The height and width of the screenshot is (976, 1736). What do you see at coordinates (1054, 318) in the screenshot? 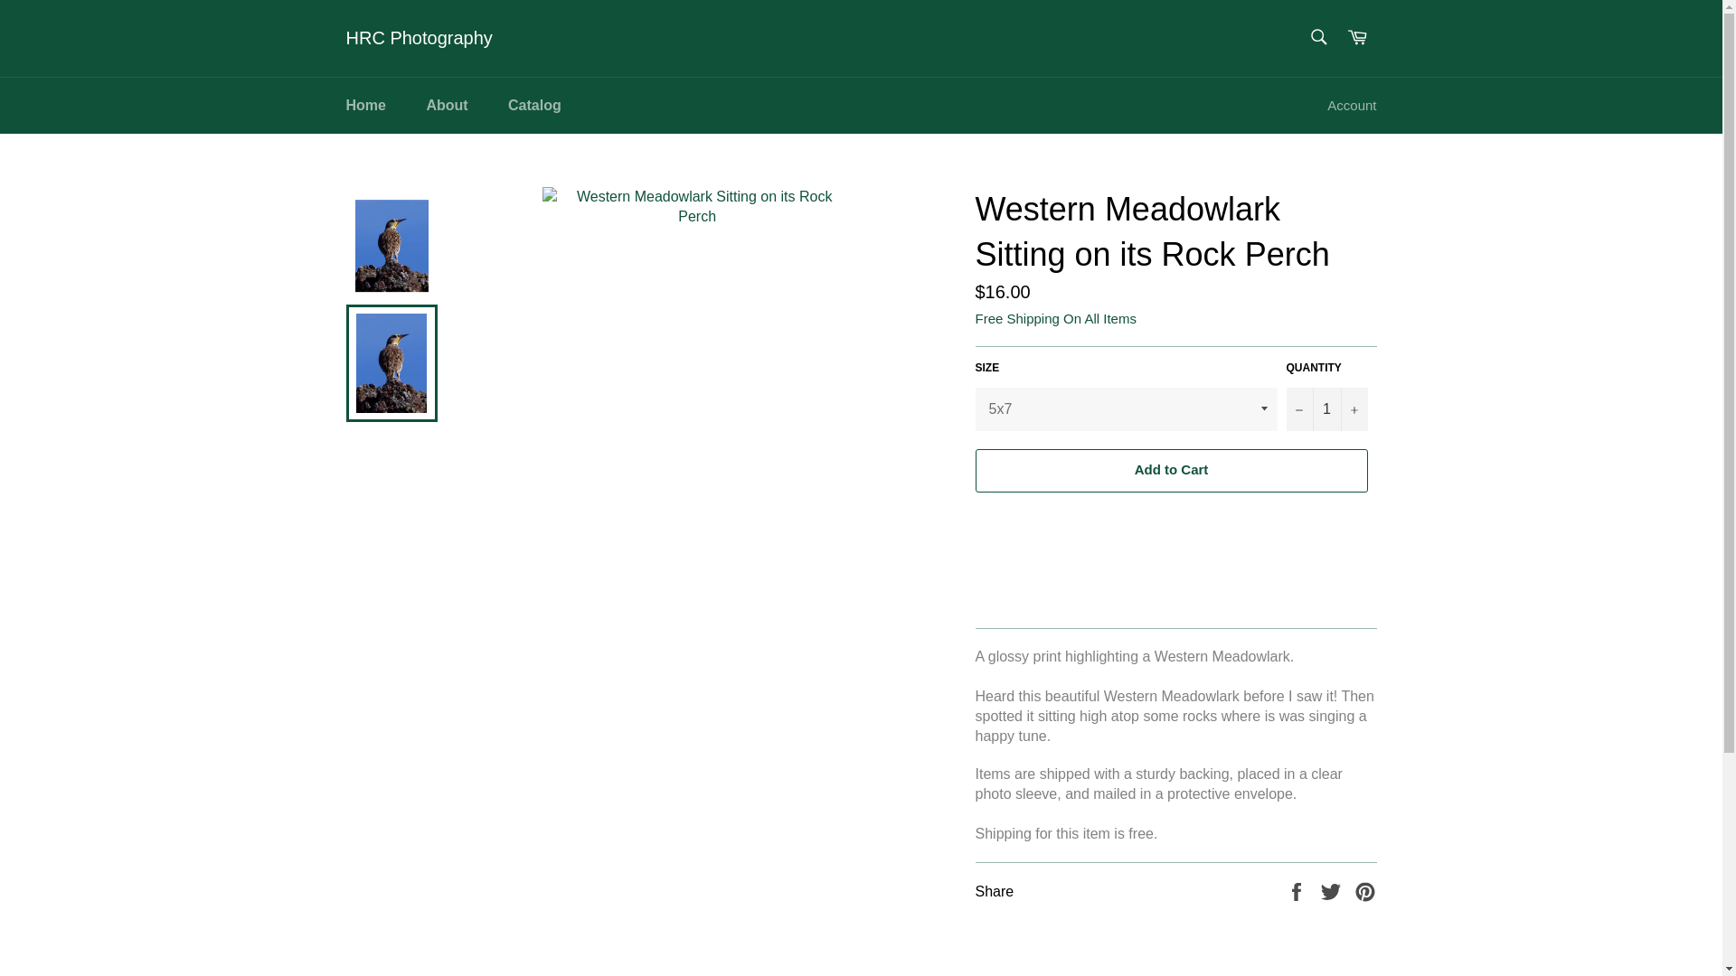
I see `Free Shipping On All Items` at bounding box center [1054, 318].